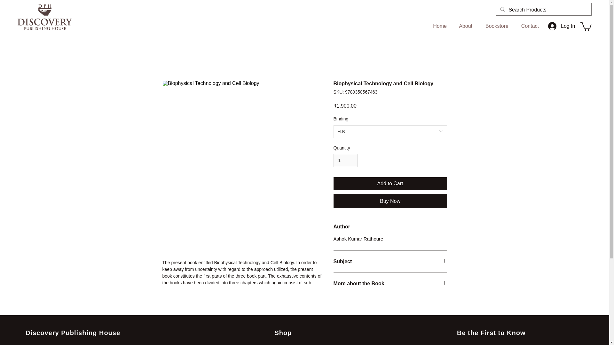 Image resolution: width=614 pixels, height=345 pixels. I want to click on Add to Cart, so click(390, 184).